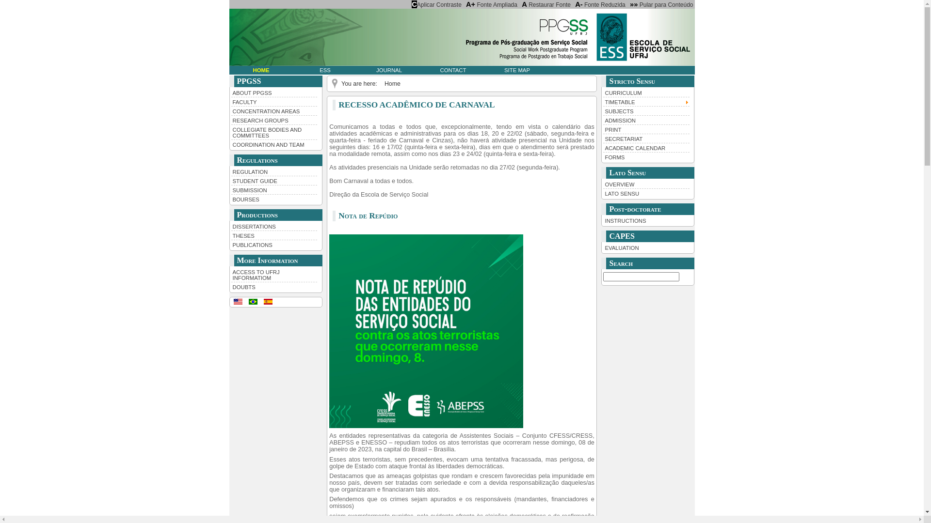 Image resolution: width=931 pixels, height=523 pixels. What do you see at coordinates (646, 92) in the screenshot?
I see `CURRICULUM` at bounding box center [646, 92].